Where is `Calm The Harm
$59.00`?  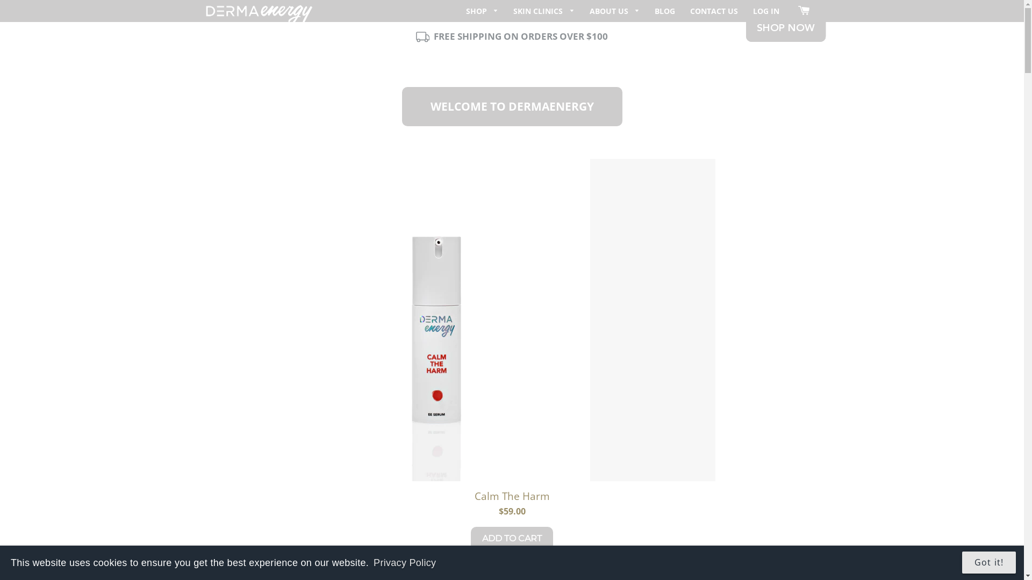 Calm The Harm
$59.00 is located at coordinates (512, 504).